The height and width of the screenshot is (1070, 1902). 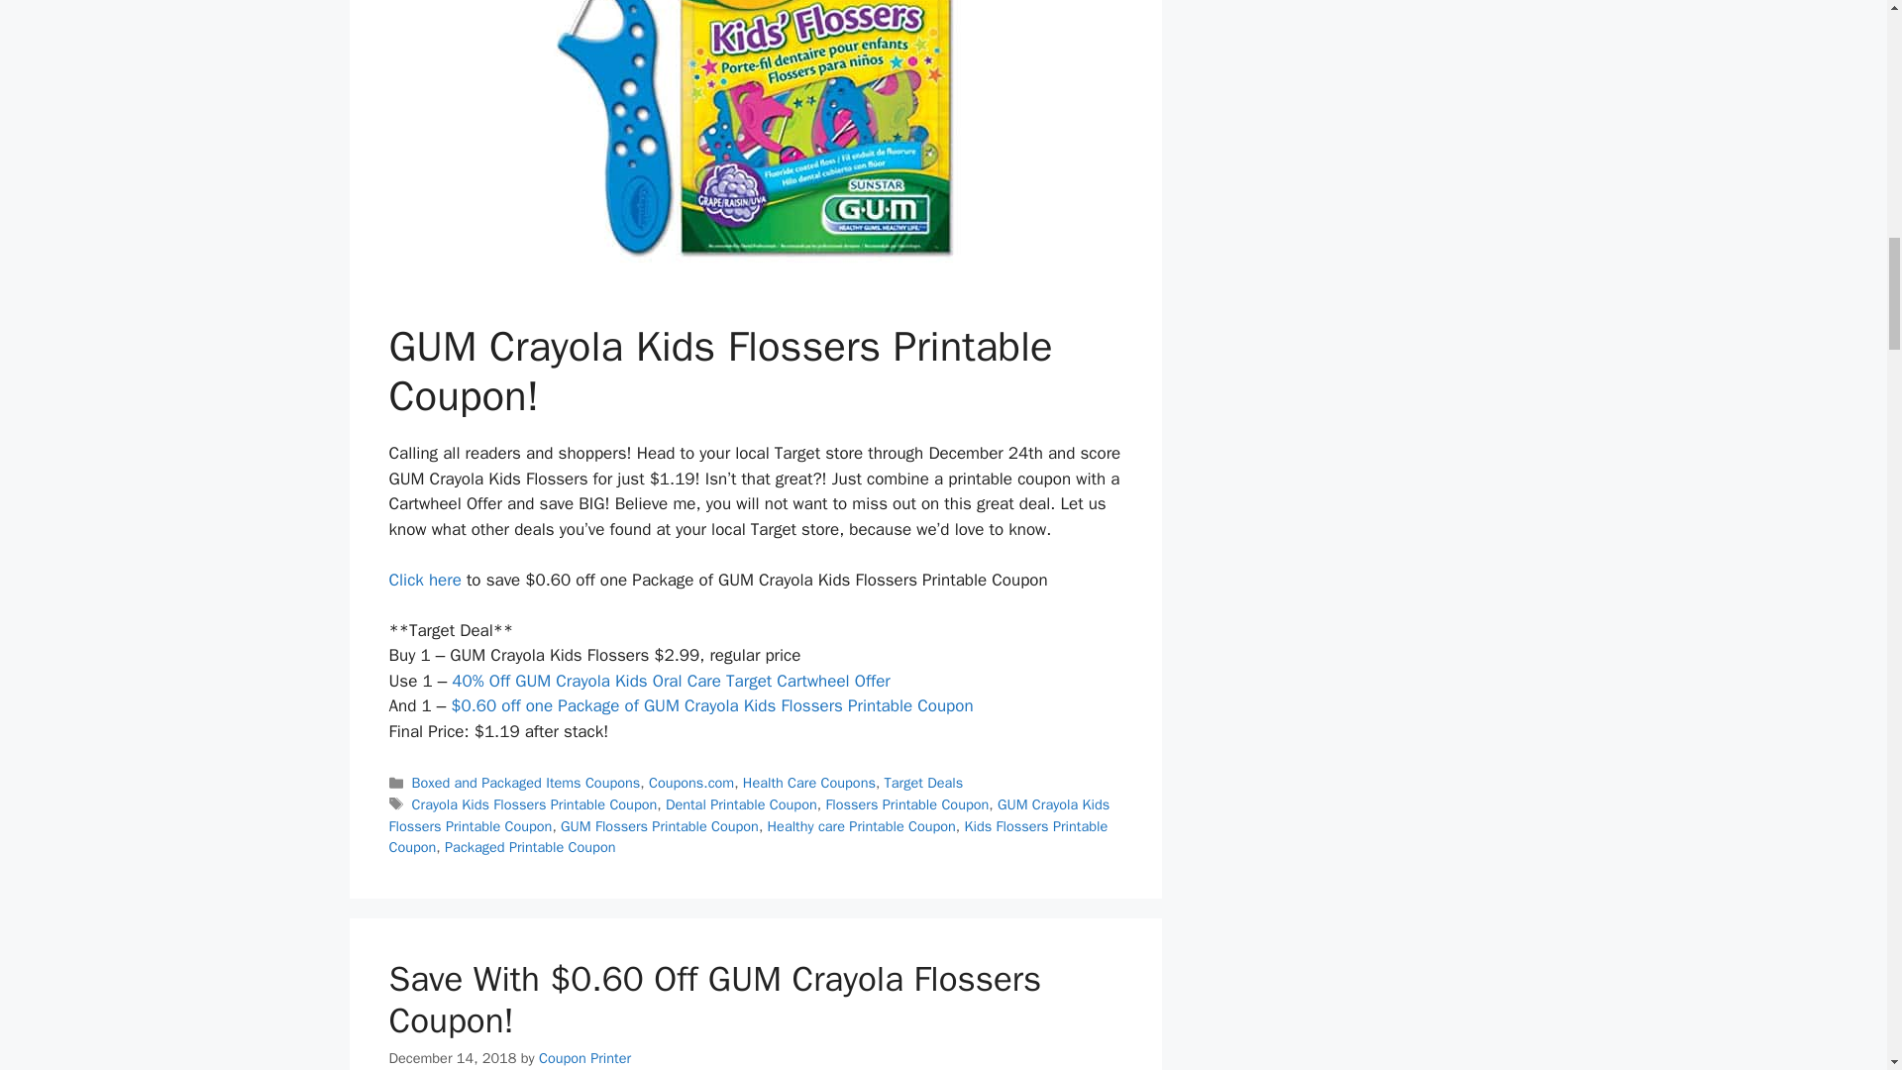 I want to click on View all posts by Coupon Printer, so click(x=584, y=1058).